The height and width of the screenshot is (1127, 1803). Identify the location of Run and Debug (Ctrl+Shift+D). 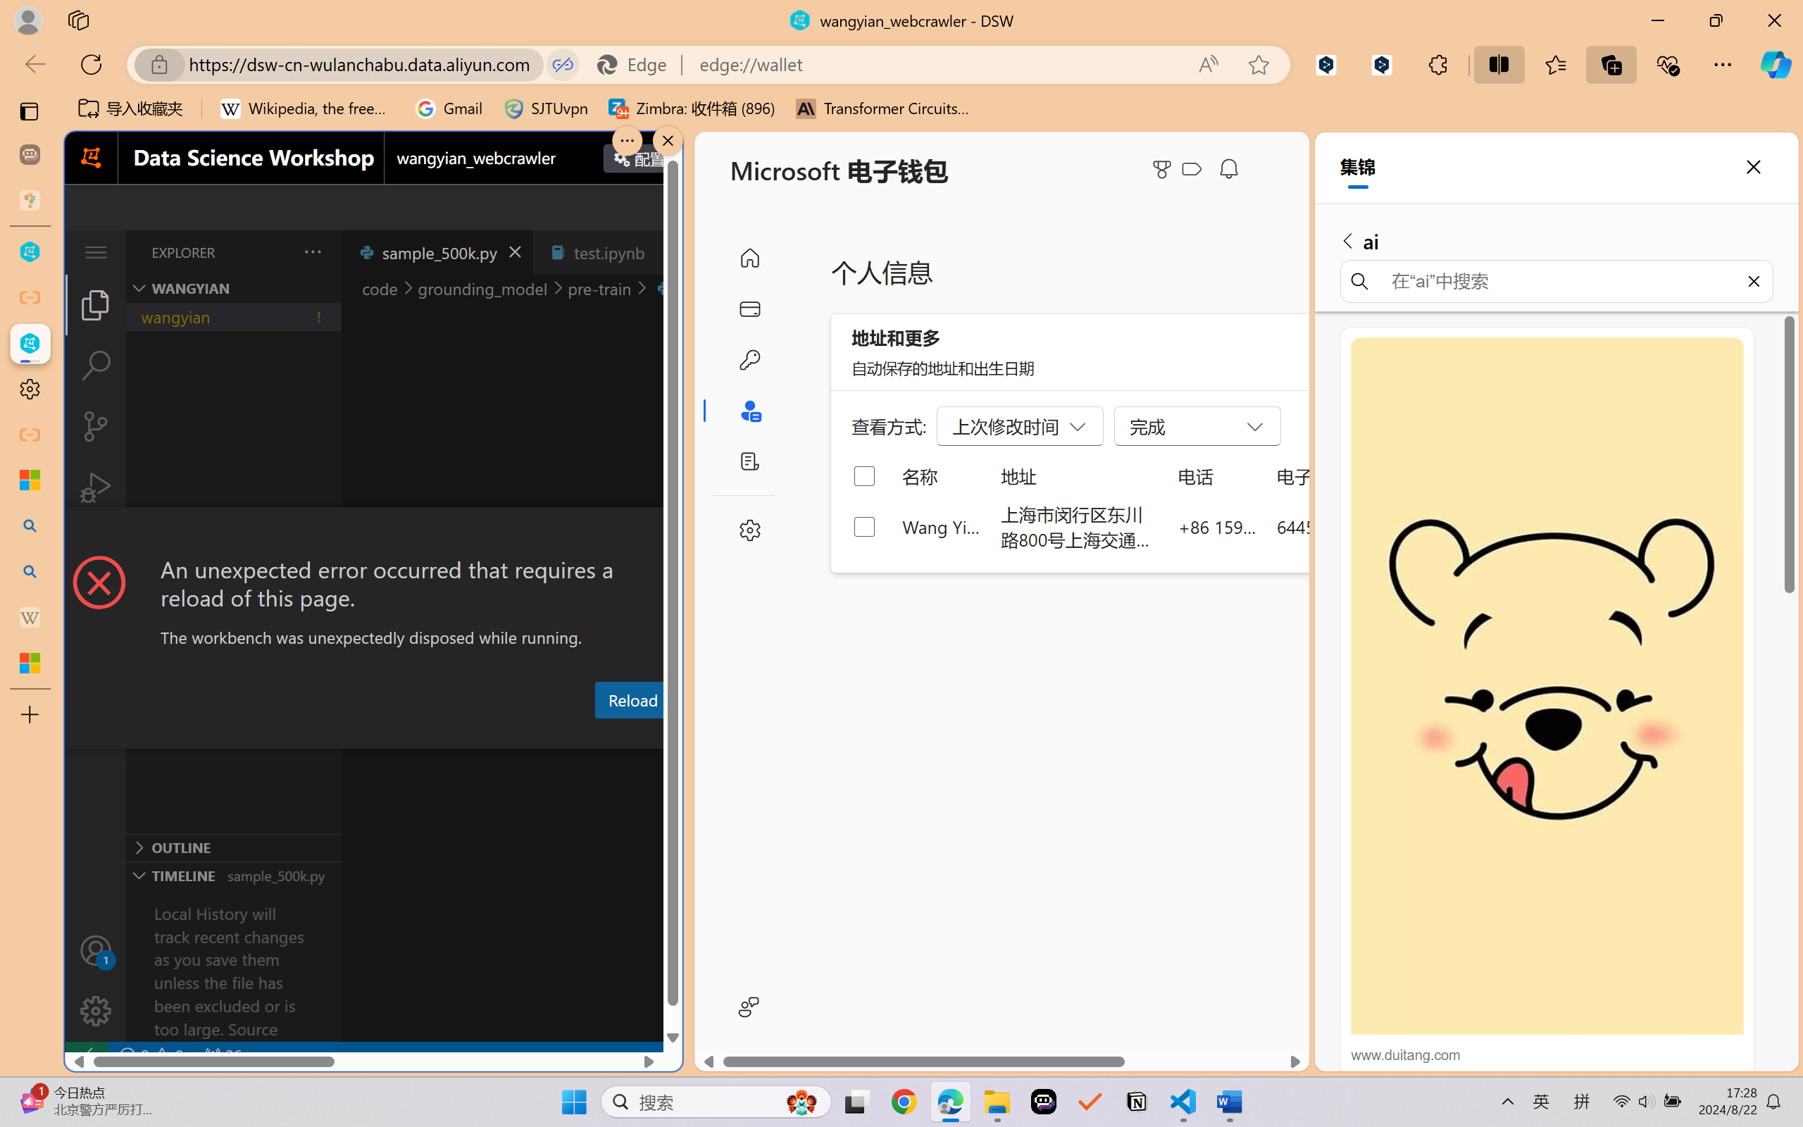
(96, 487).